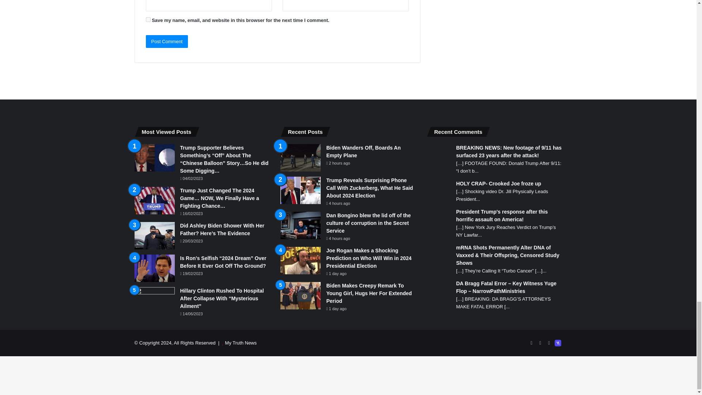  I want to click on yes, so click(148, 20).